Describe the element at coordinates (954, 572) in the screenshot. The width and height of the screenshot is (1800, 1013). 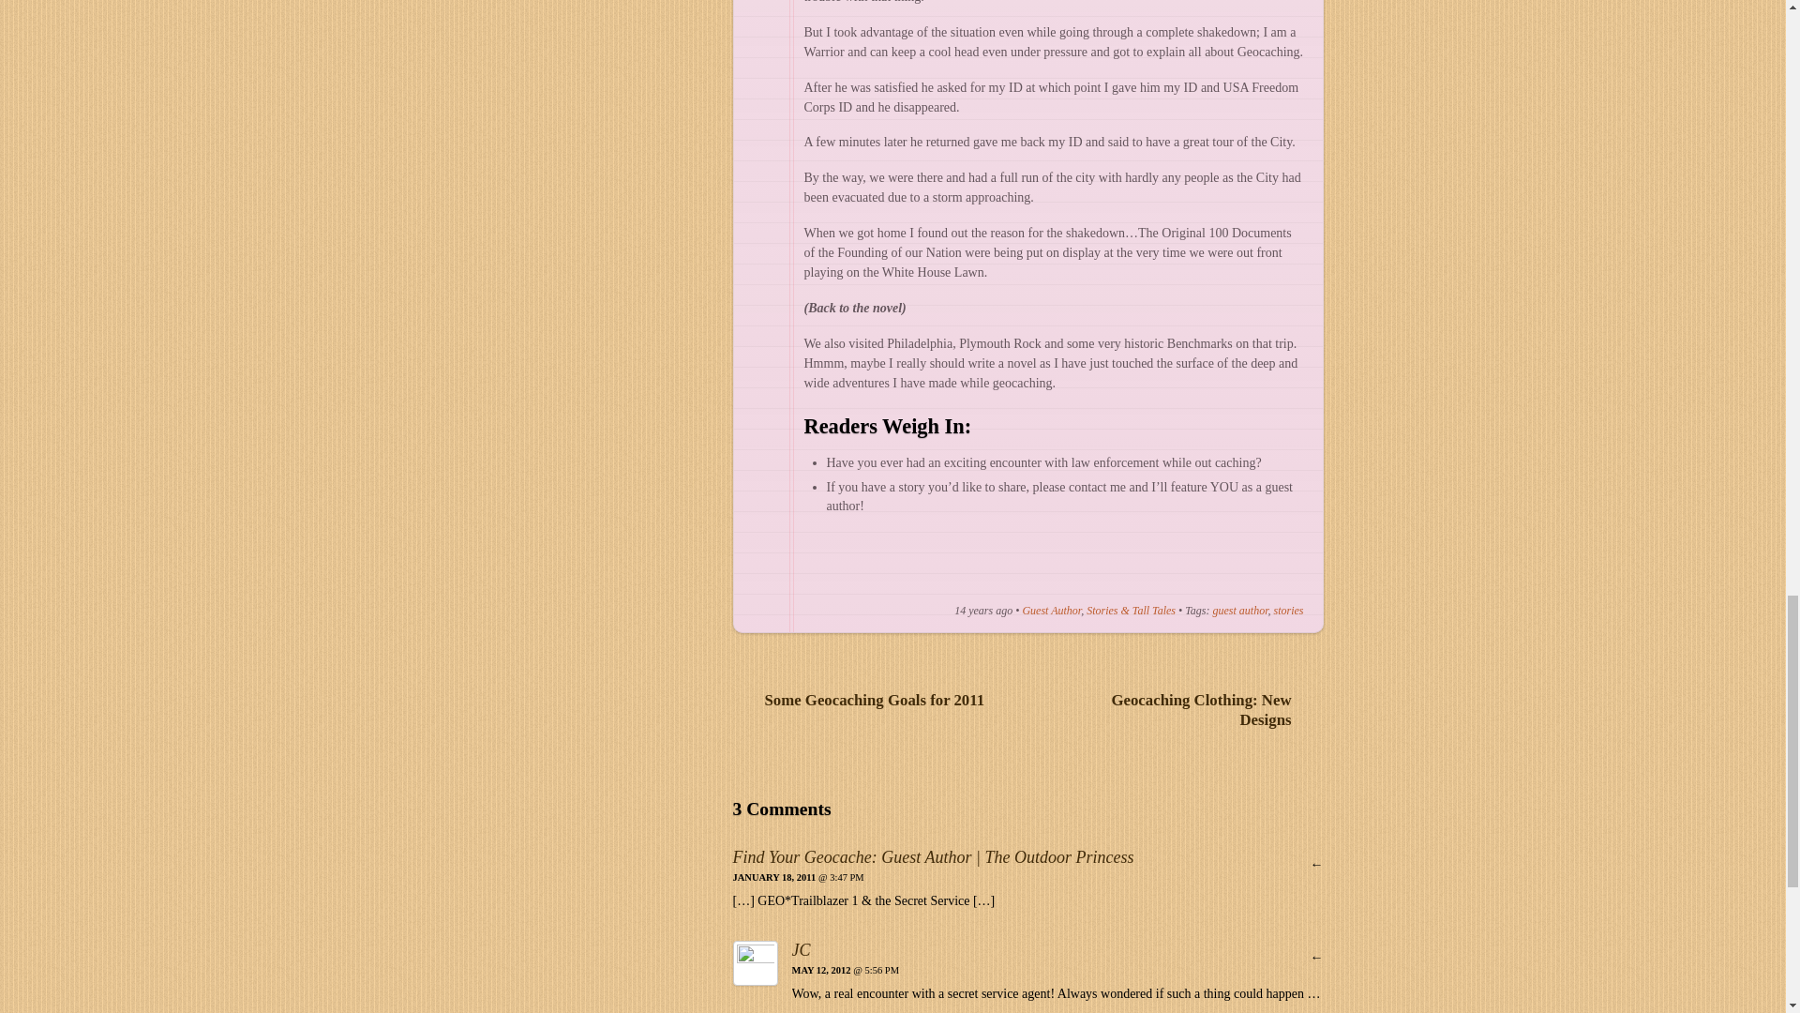
I see `Array` at that location.